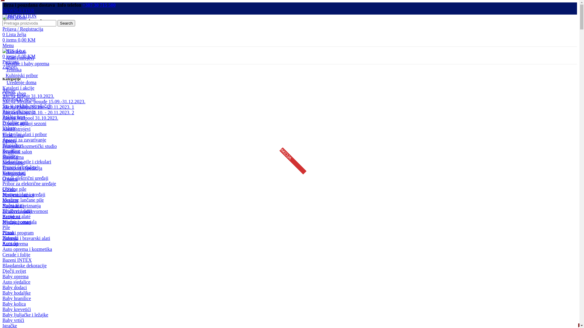 This screenshot has width=584, height=328. I want to click on Akcija Wirlpool 31.10.2023., so click(30, 118).